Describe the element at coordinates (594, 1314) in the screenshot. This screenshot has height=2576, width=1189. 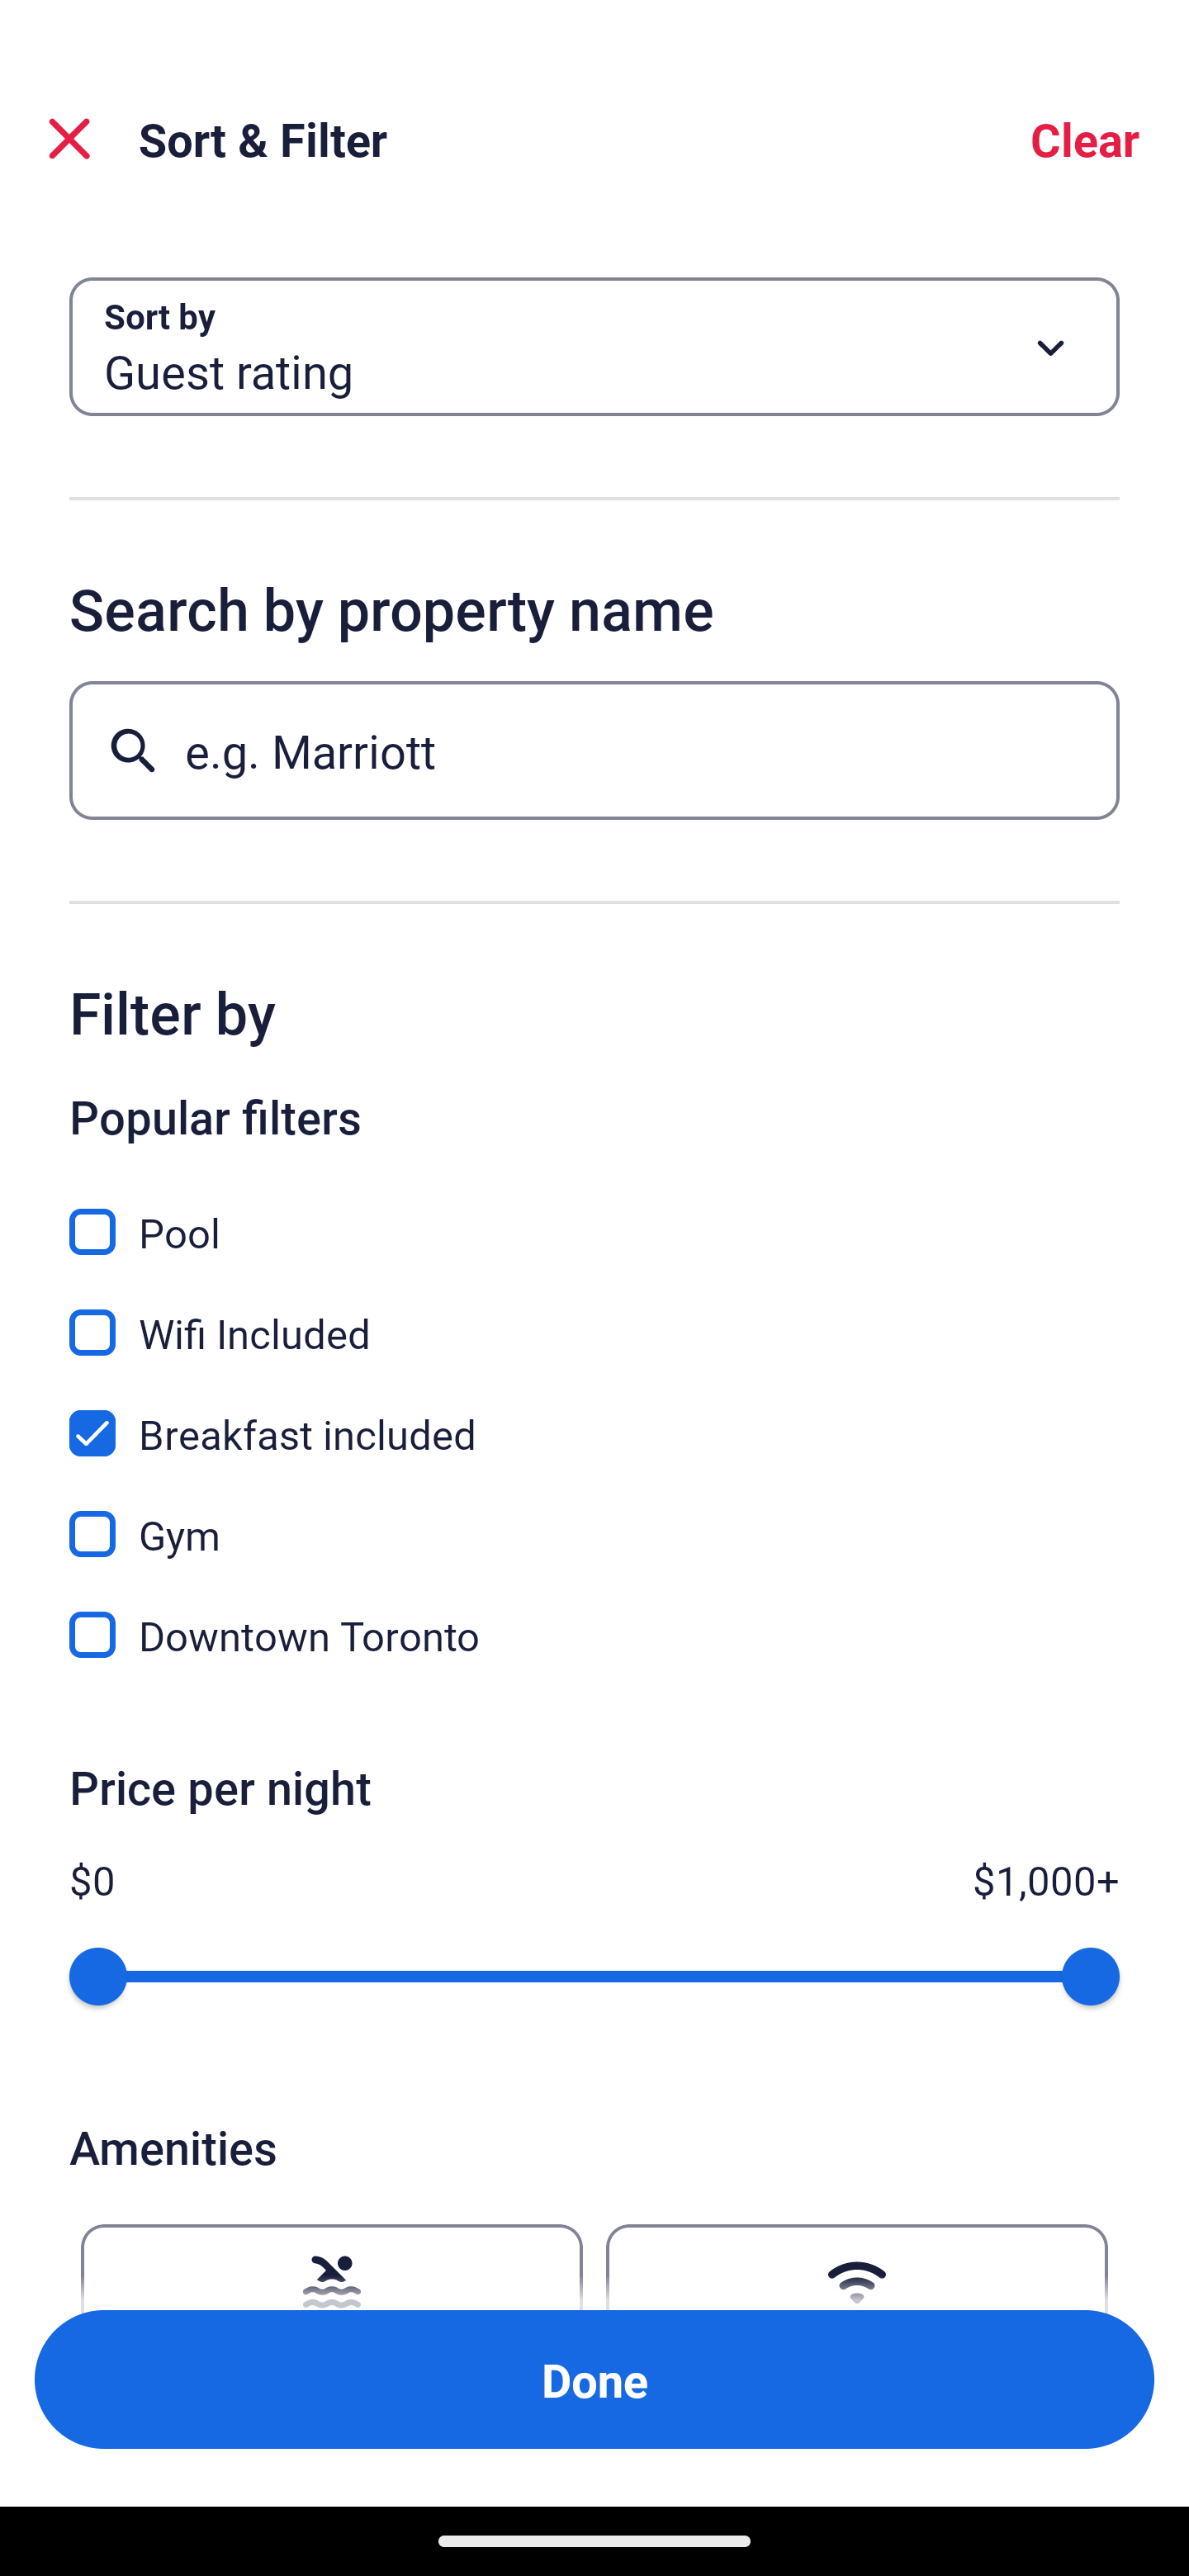
I see `Wifi Included, Wifi Included` at that location.